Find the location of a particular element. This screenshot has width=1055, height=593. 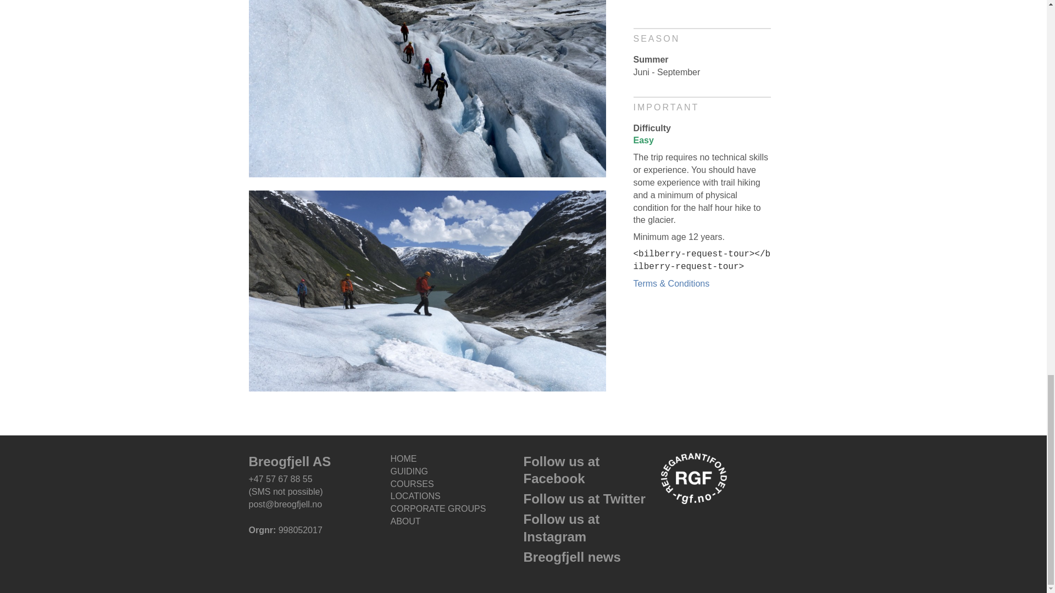

Breogfjell news is located at coordinates (571, 557).